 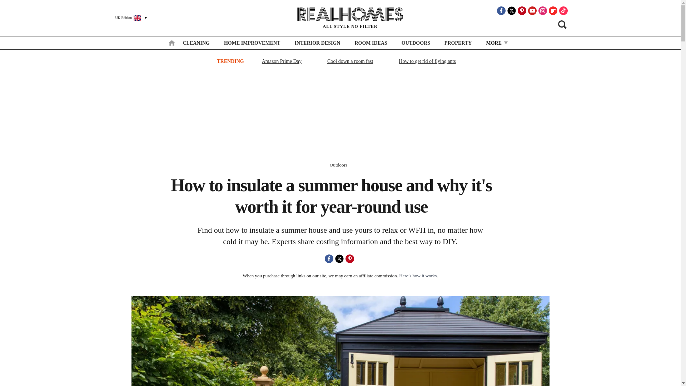 What do you see at coordinates (252, 43) in the screenshot?
I see `HOME IMPROVEMENT` at bounding box center [252, 43].